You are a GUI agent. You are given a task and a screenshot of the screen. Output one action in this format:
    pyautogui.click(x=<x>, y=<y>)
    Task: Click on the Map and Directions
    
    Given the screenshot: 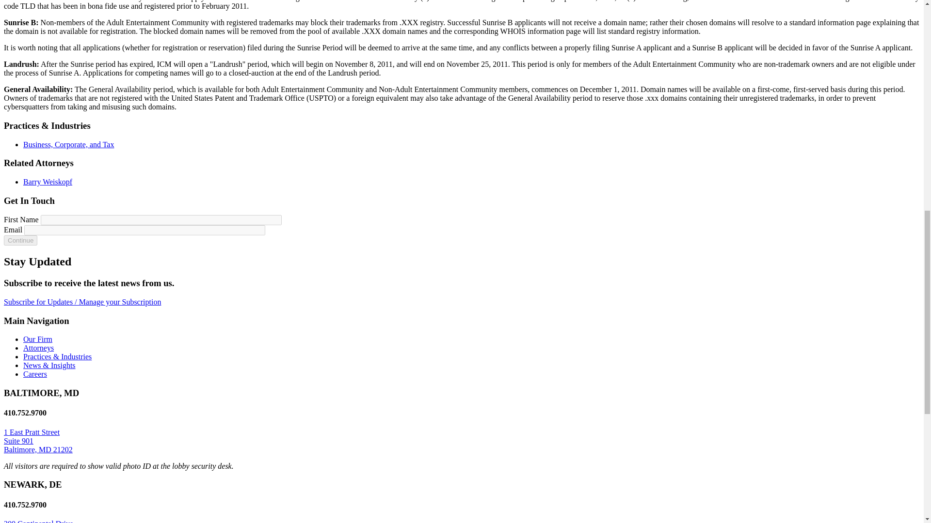 What is the action you would take?
    pyautogui.click(x=38, y=441)
    